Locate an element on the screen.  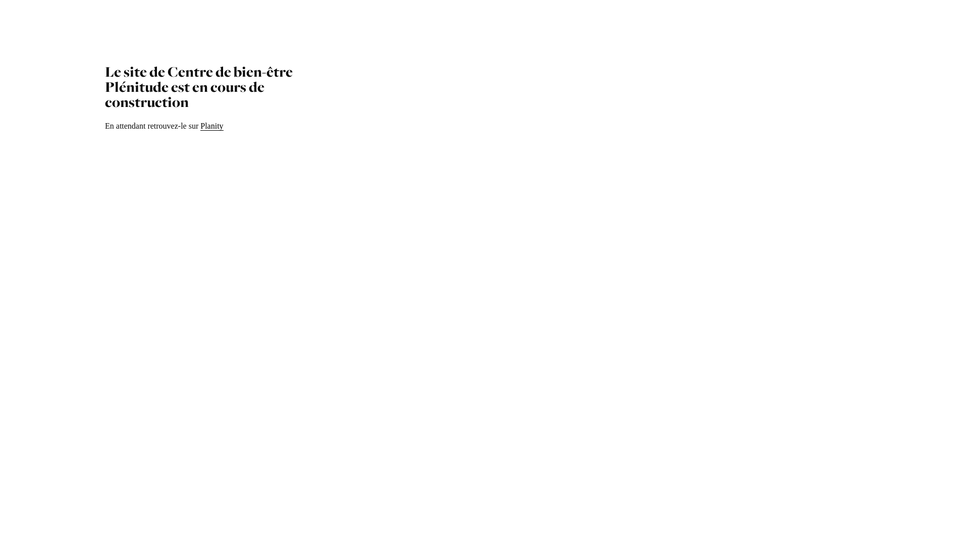
Planity is located at coordinates (212, 126).